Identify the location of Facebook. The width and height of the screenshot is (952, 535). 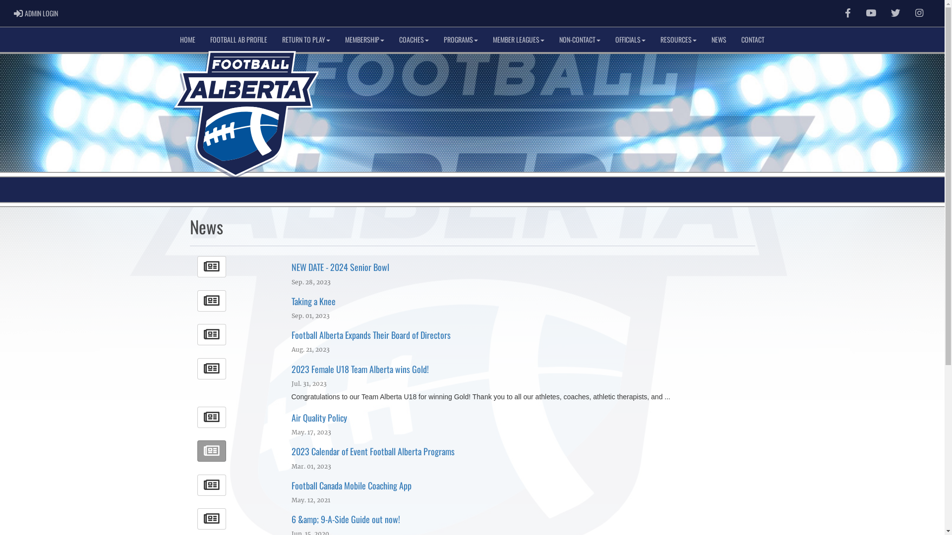
(848, 13).